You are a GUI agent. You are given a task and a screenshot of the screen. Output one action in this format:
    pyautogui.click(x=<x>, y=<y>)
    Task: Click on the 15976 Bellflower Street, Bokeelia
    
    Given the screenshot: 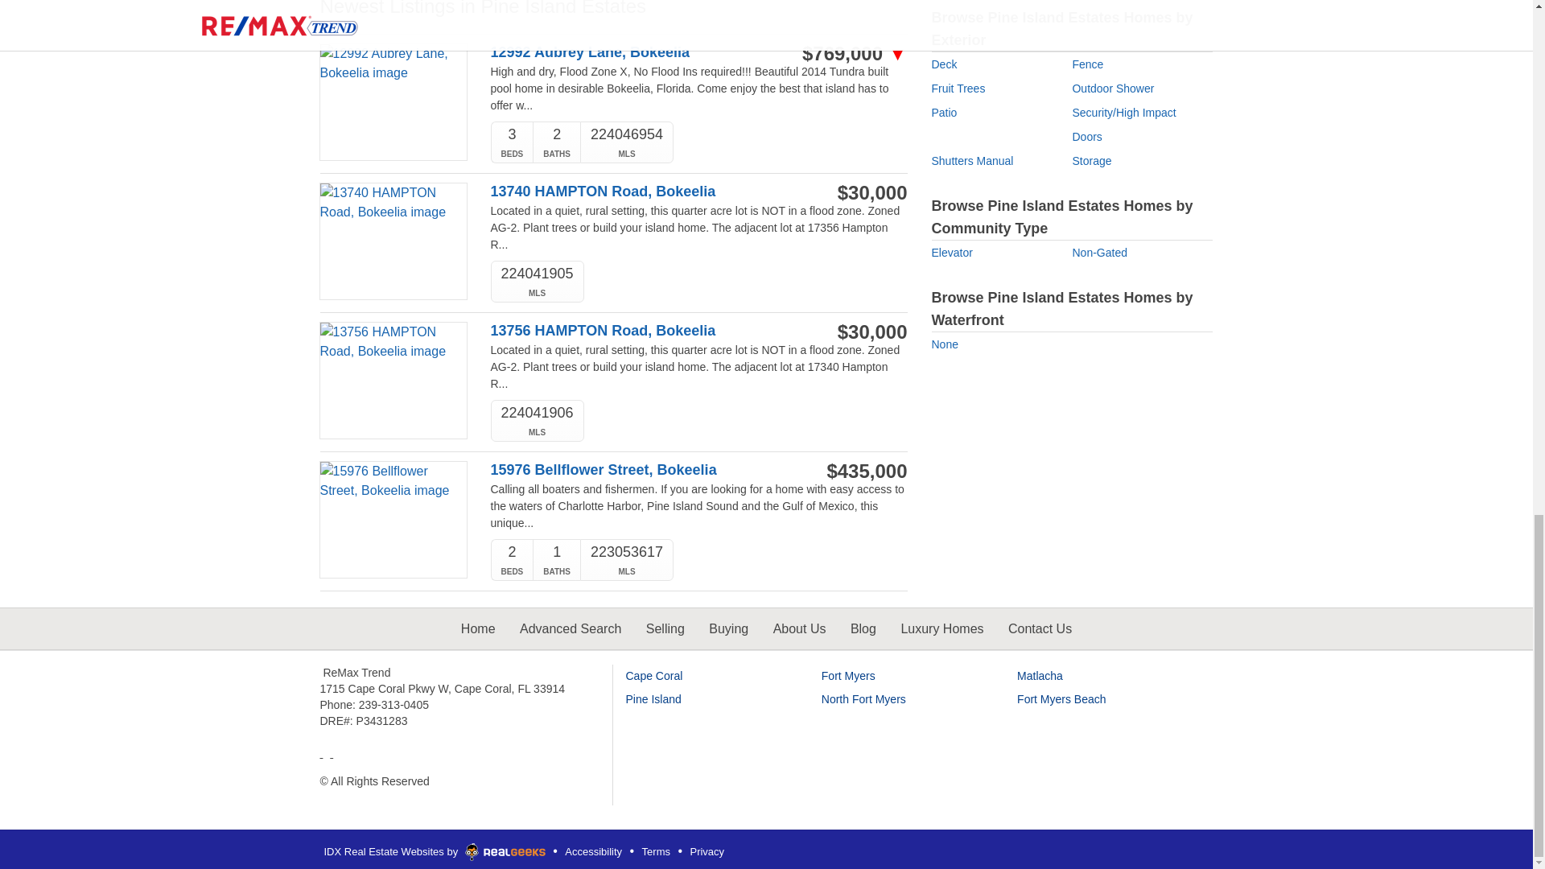 What is the action you would take?
    pyautogui.click(x=637, y=470)
    